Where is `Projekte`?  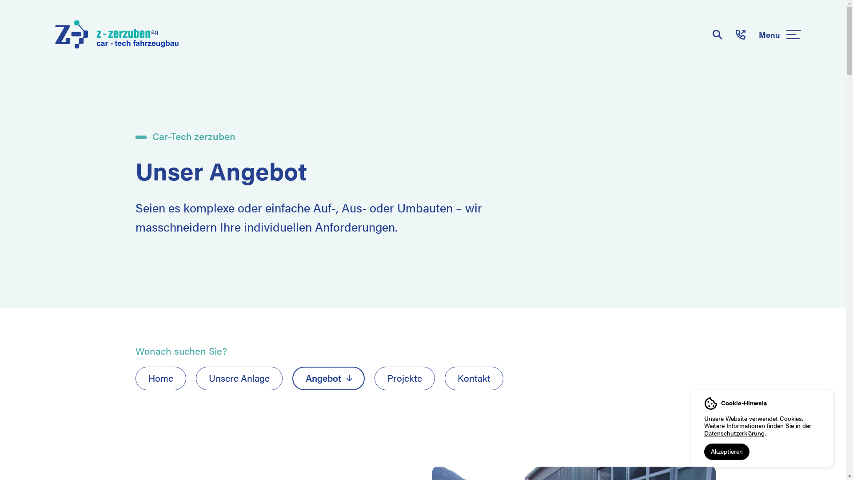 Projekte is located at coordinates (404, 379).